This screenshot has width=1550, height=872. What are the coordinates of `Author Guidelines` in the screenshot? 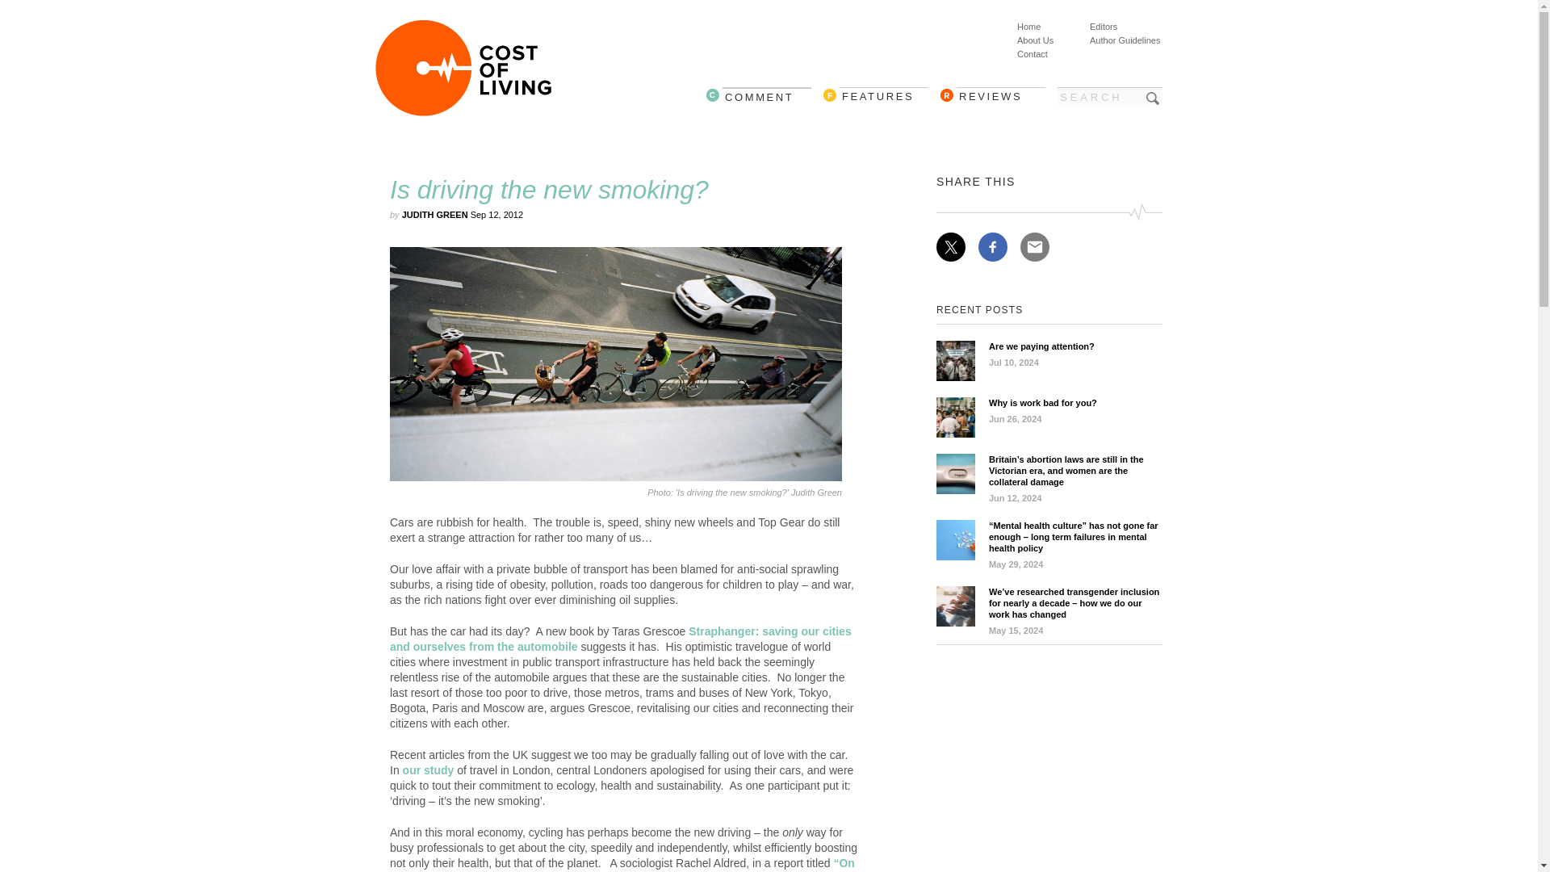 It's located at (1103, 26).